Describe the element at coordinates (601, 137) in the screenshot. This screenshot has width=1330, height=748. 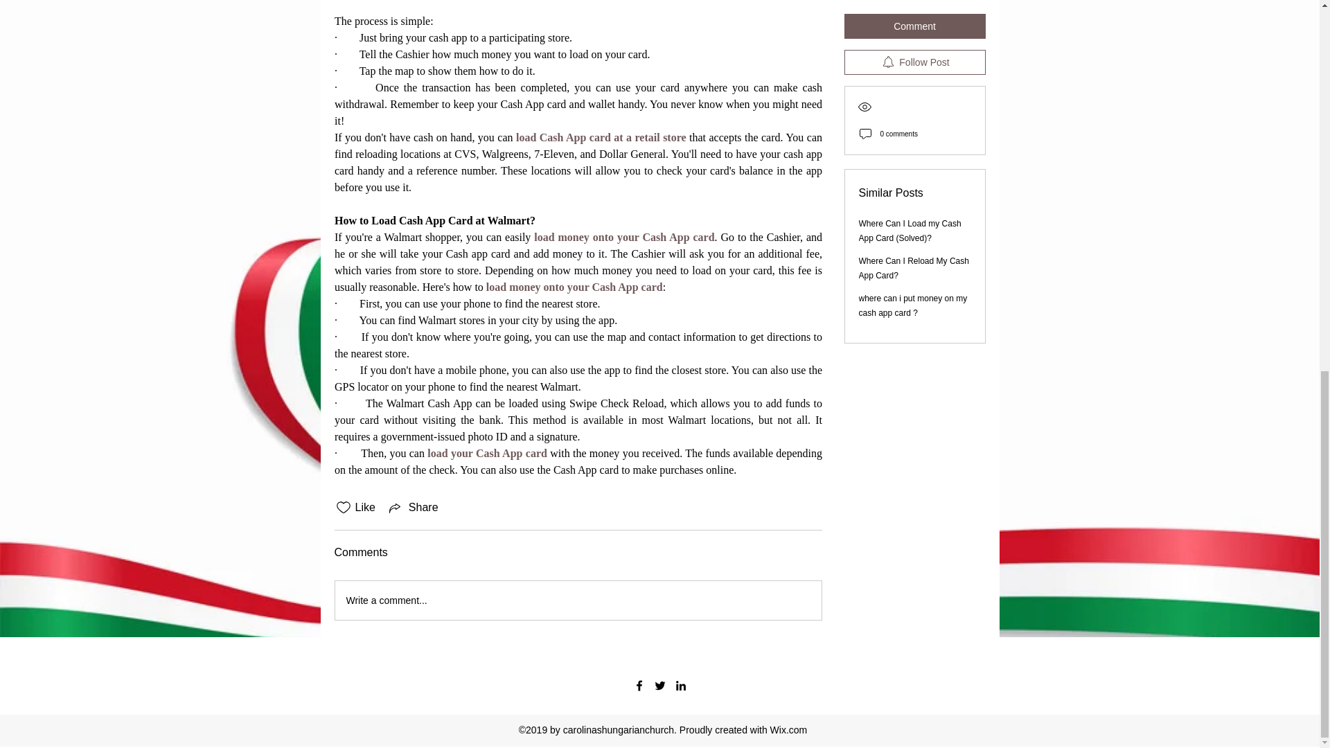
I see `load Cash App card at a retail store` at that location.